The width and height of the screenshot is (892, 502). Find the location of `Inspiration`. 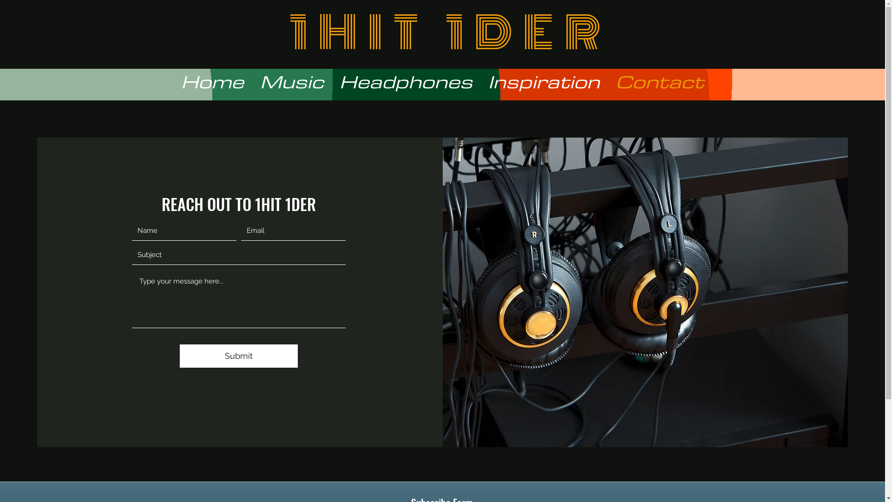

Inspiration is located at coordinates (544, 82).